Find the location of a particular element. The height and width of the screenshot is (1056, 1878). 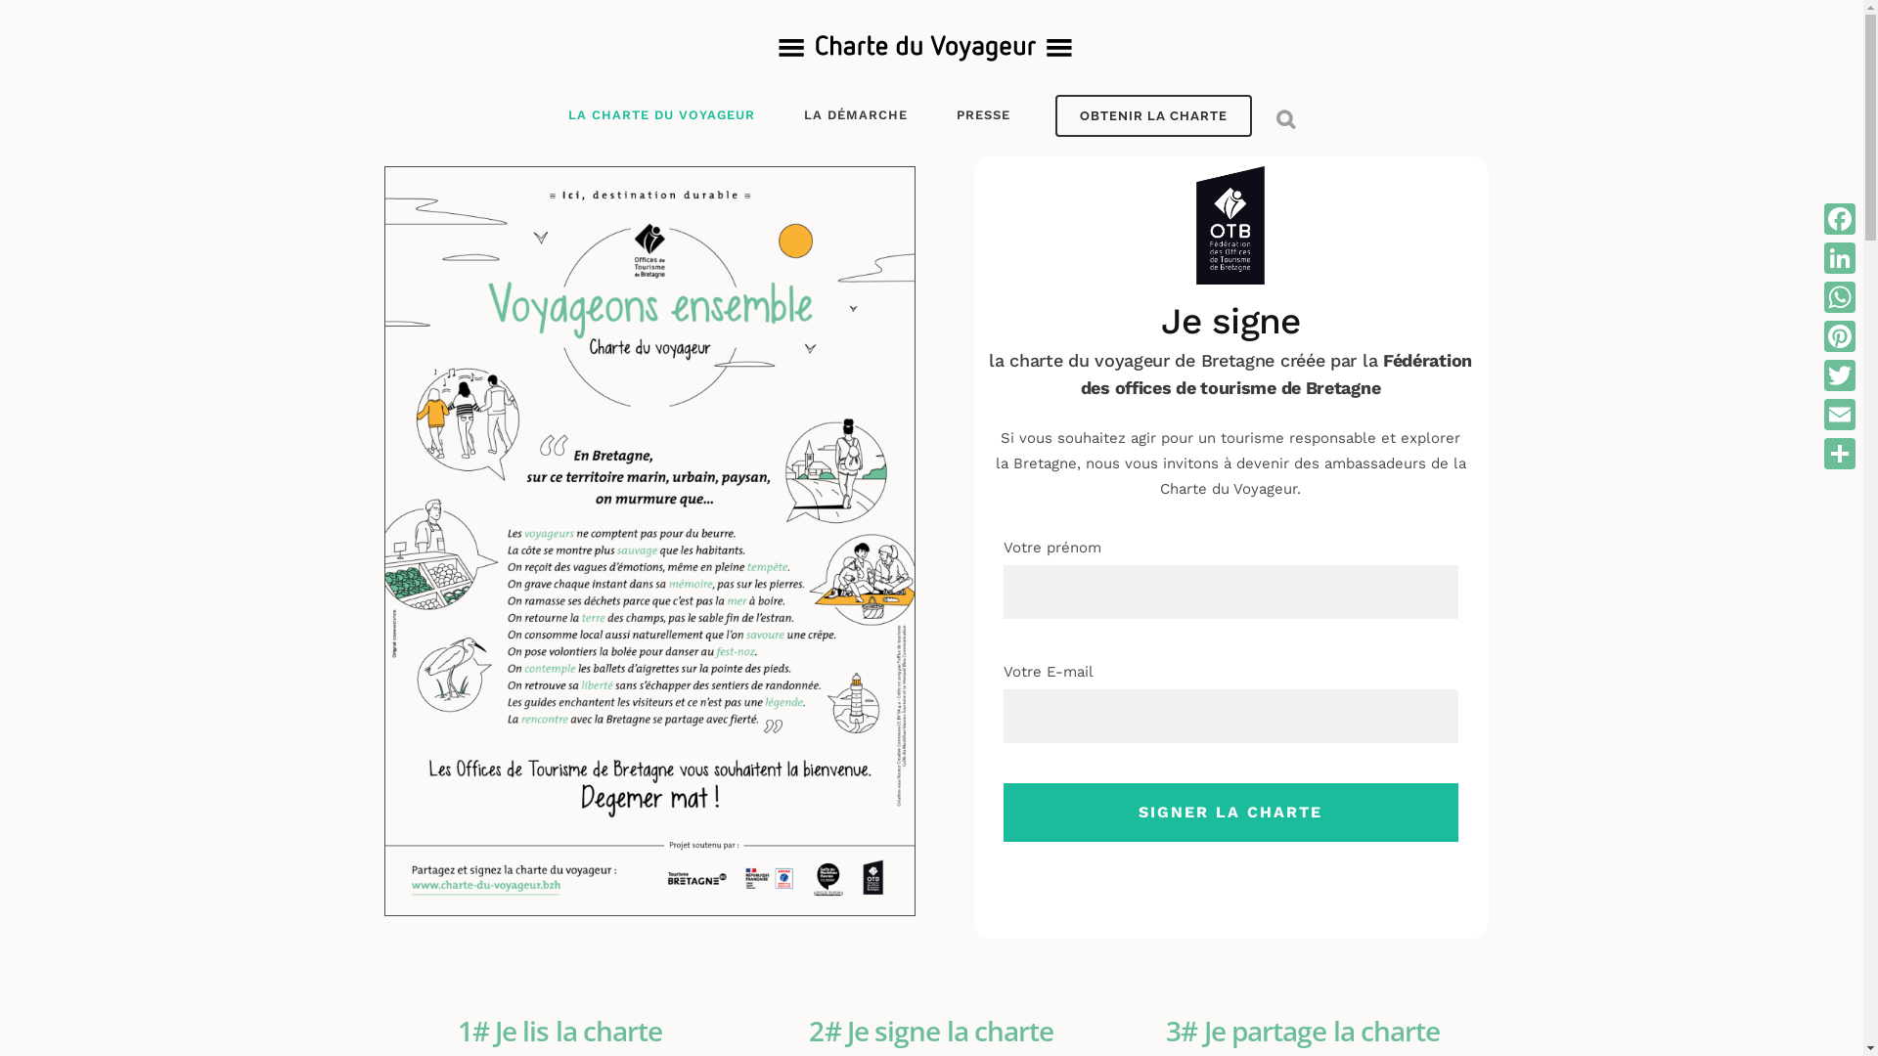

Signer la charte is located at coordinates (1230, 813).